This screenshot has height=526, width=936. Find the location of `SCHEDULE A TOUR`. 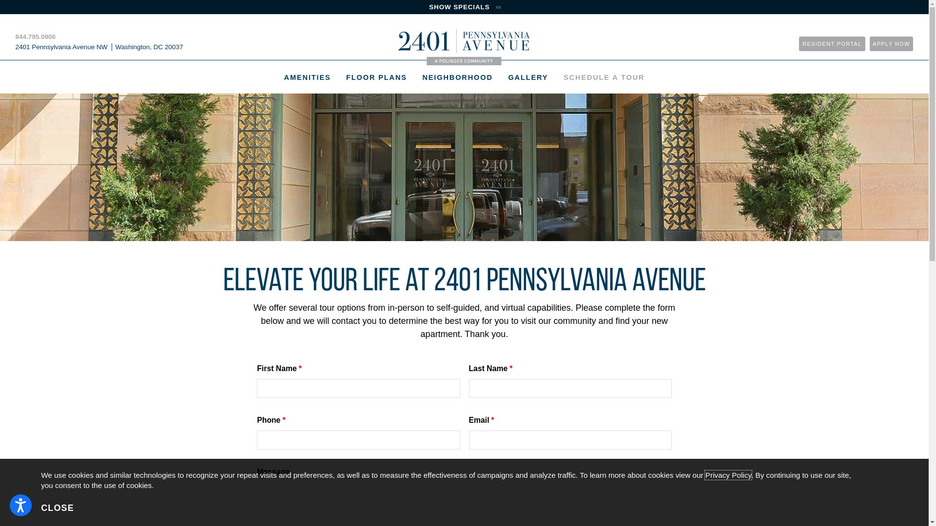

SCHEDULE A TOUR is located at coordinates (604, 78).